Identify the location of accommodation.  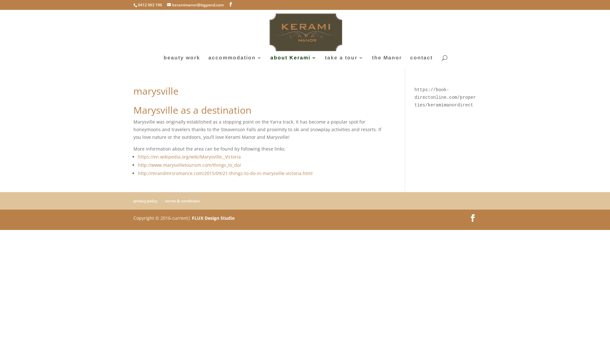
(235, 62).